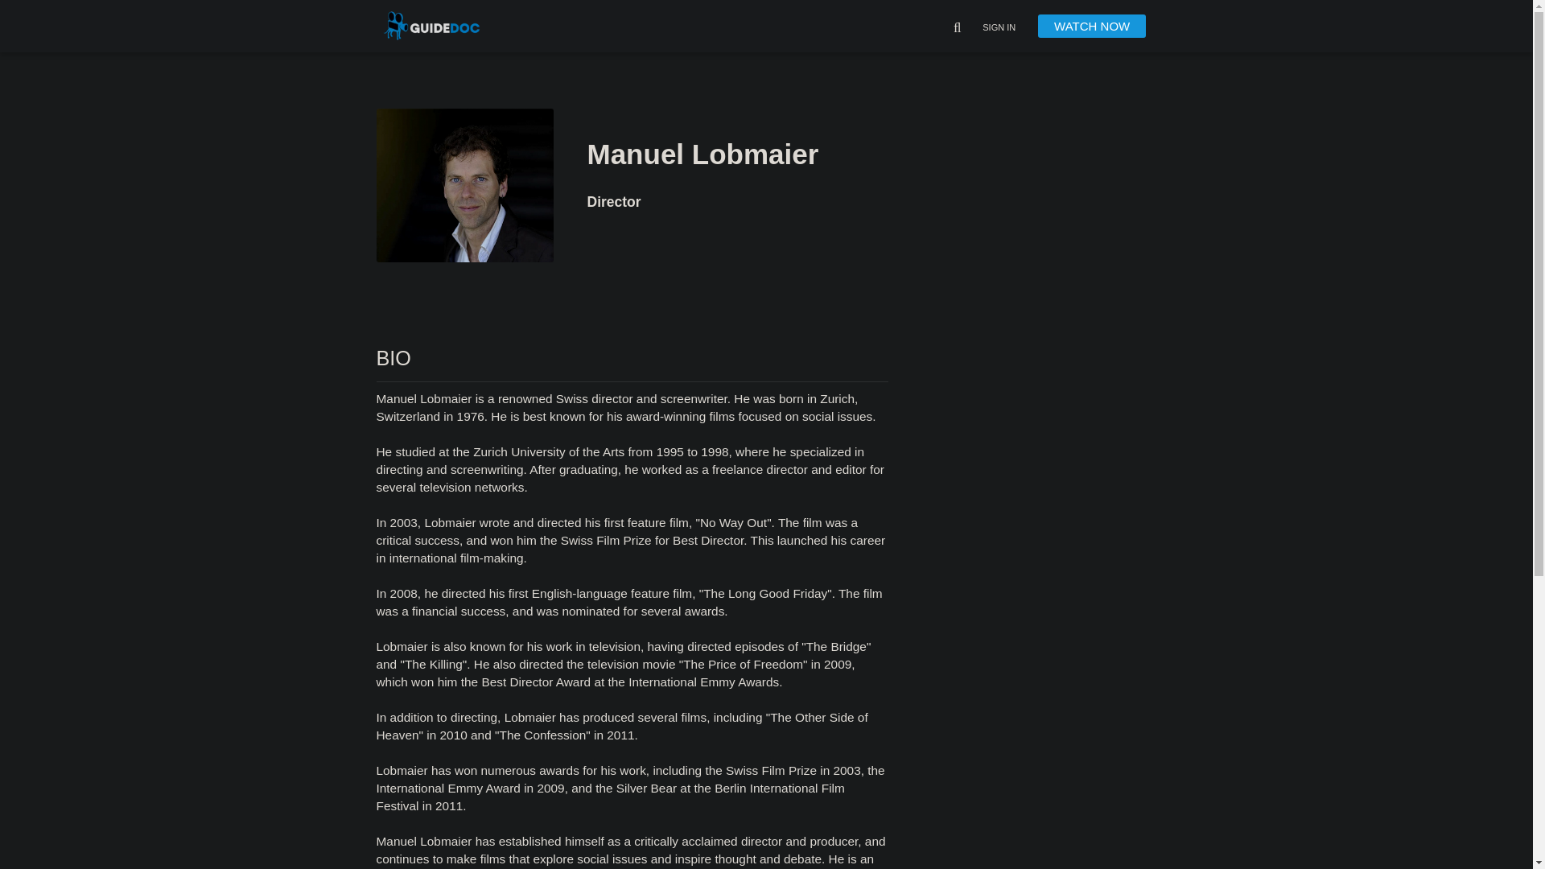 The image size is (1545, 869). Describe the element at coordinates (1092, 26) in the screenshot. I see `WATCH NOW` at that location.